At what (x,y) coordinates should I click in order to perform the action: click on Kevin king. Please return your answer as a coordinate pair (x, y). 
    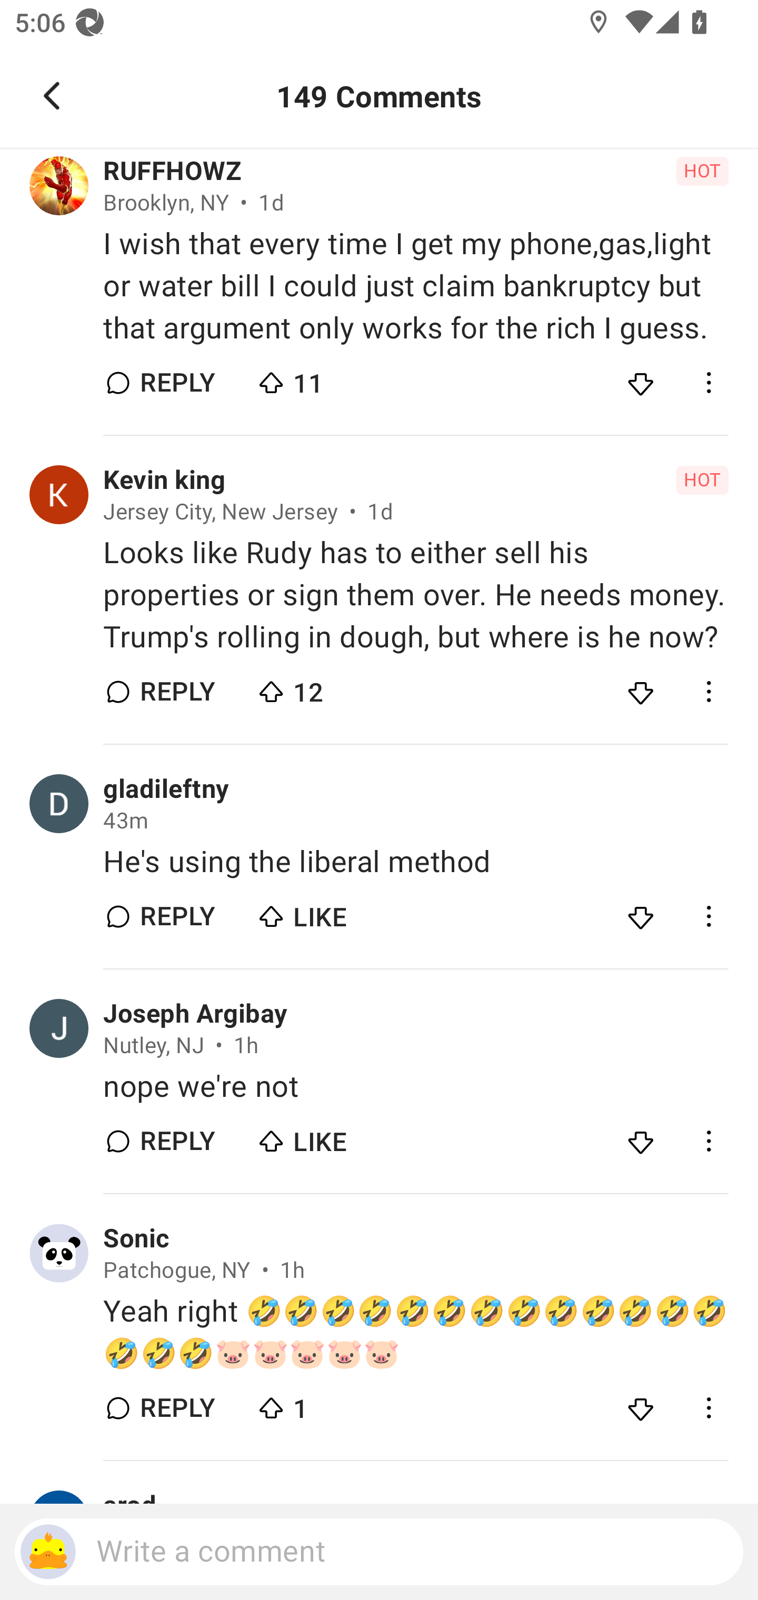
    Looking at the image, I should click on (164, 481).